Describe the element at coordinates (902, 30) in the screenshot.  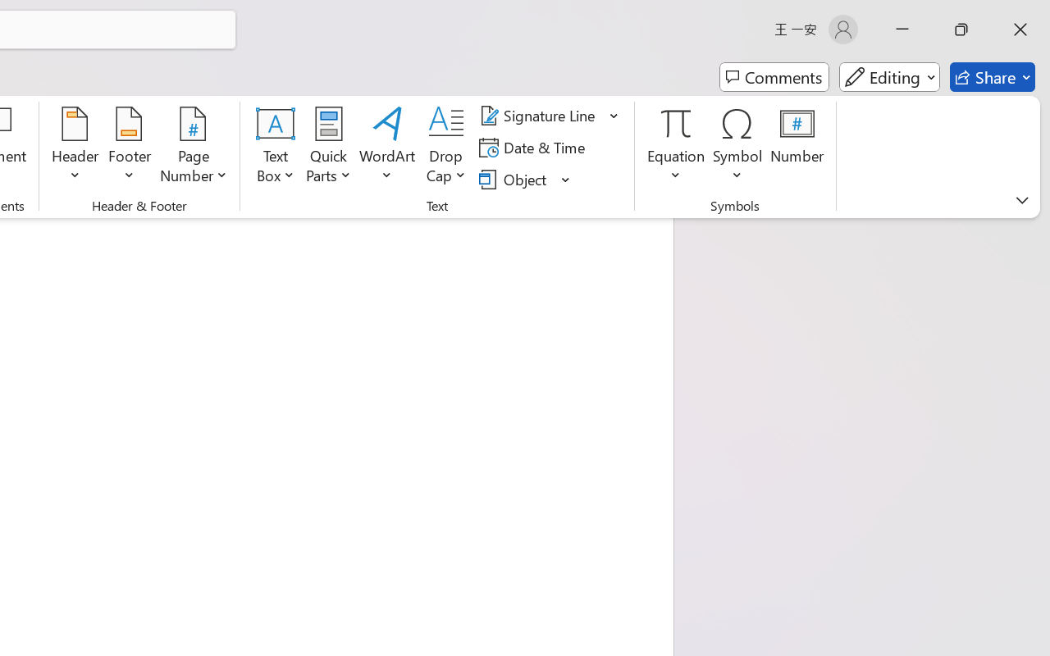
I see `Minimize` at that location.